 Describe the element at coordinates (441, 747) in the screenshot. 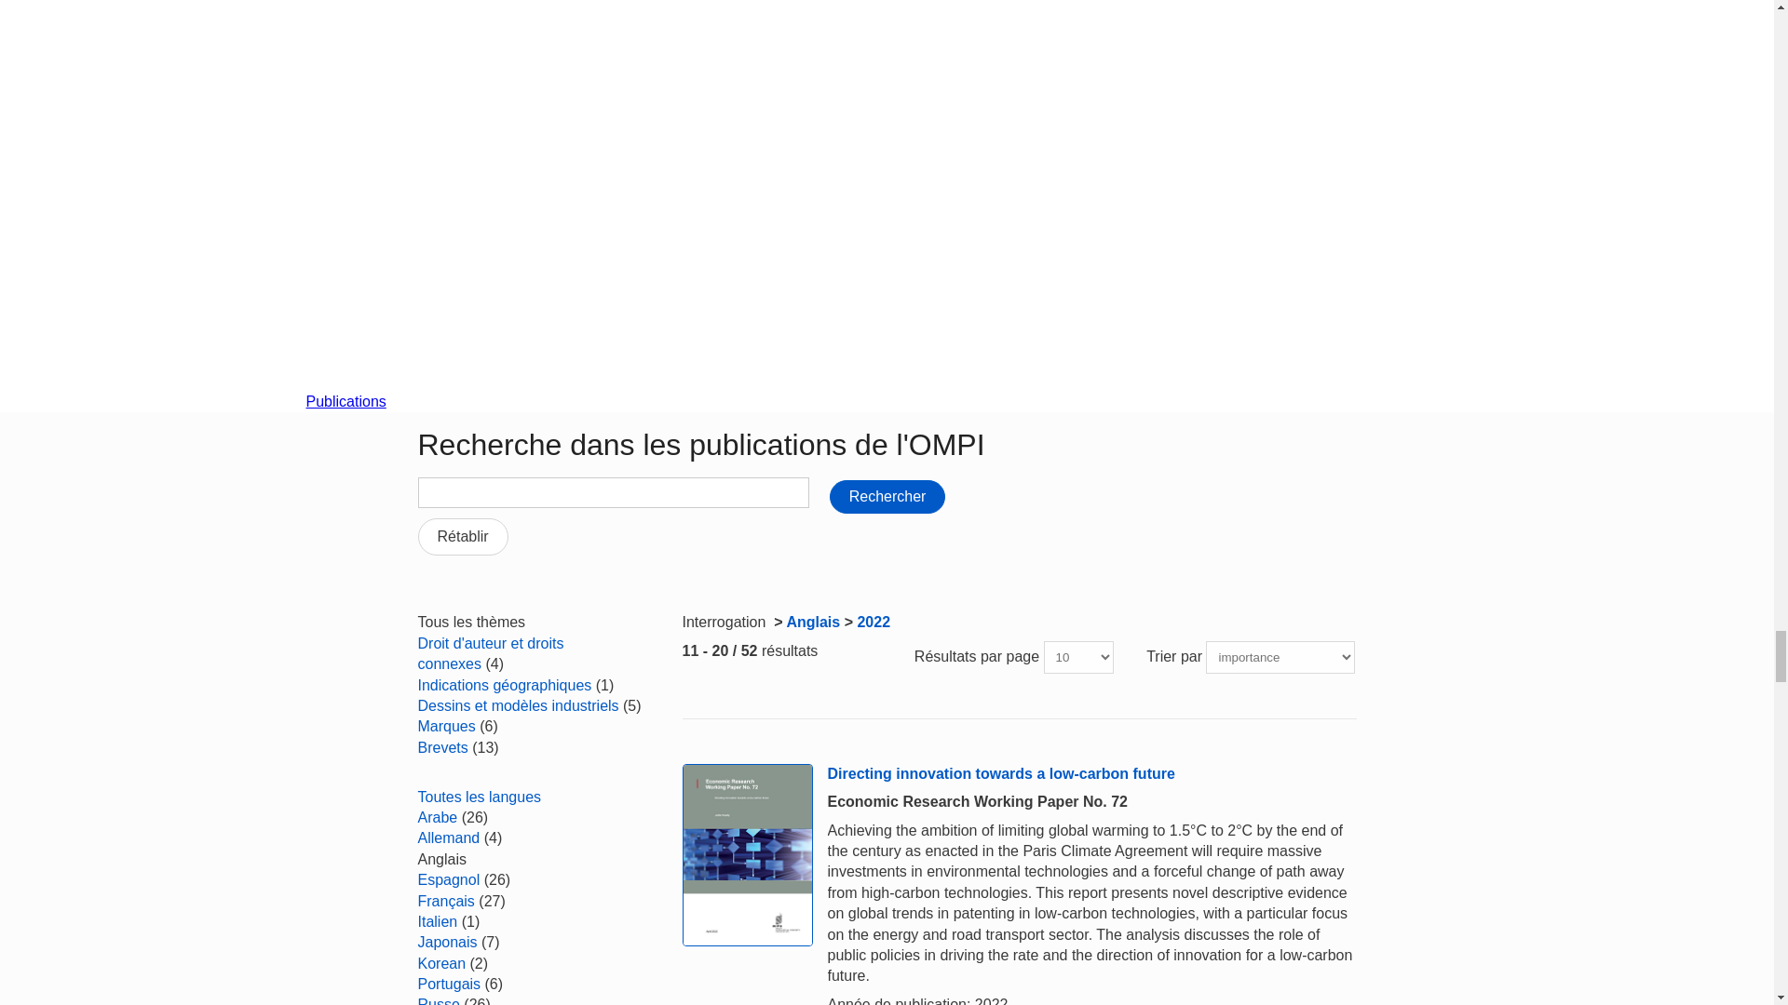

I see `Brevets` at that location.